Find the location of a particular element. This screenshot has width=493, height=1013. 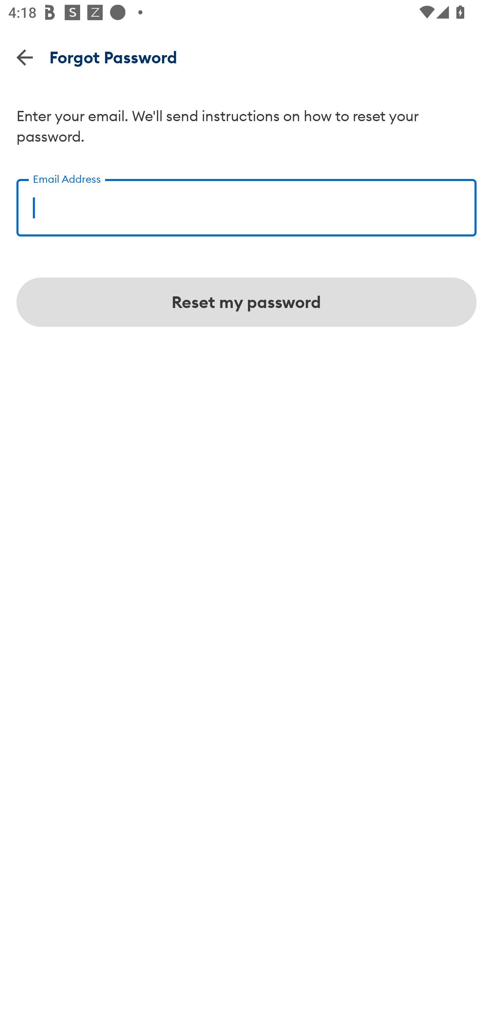

Back is located at coordinates (25, 57).